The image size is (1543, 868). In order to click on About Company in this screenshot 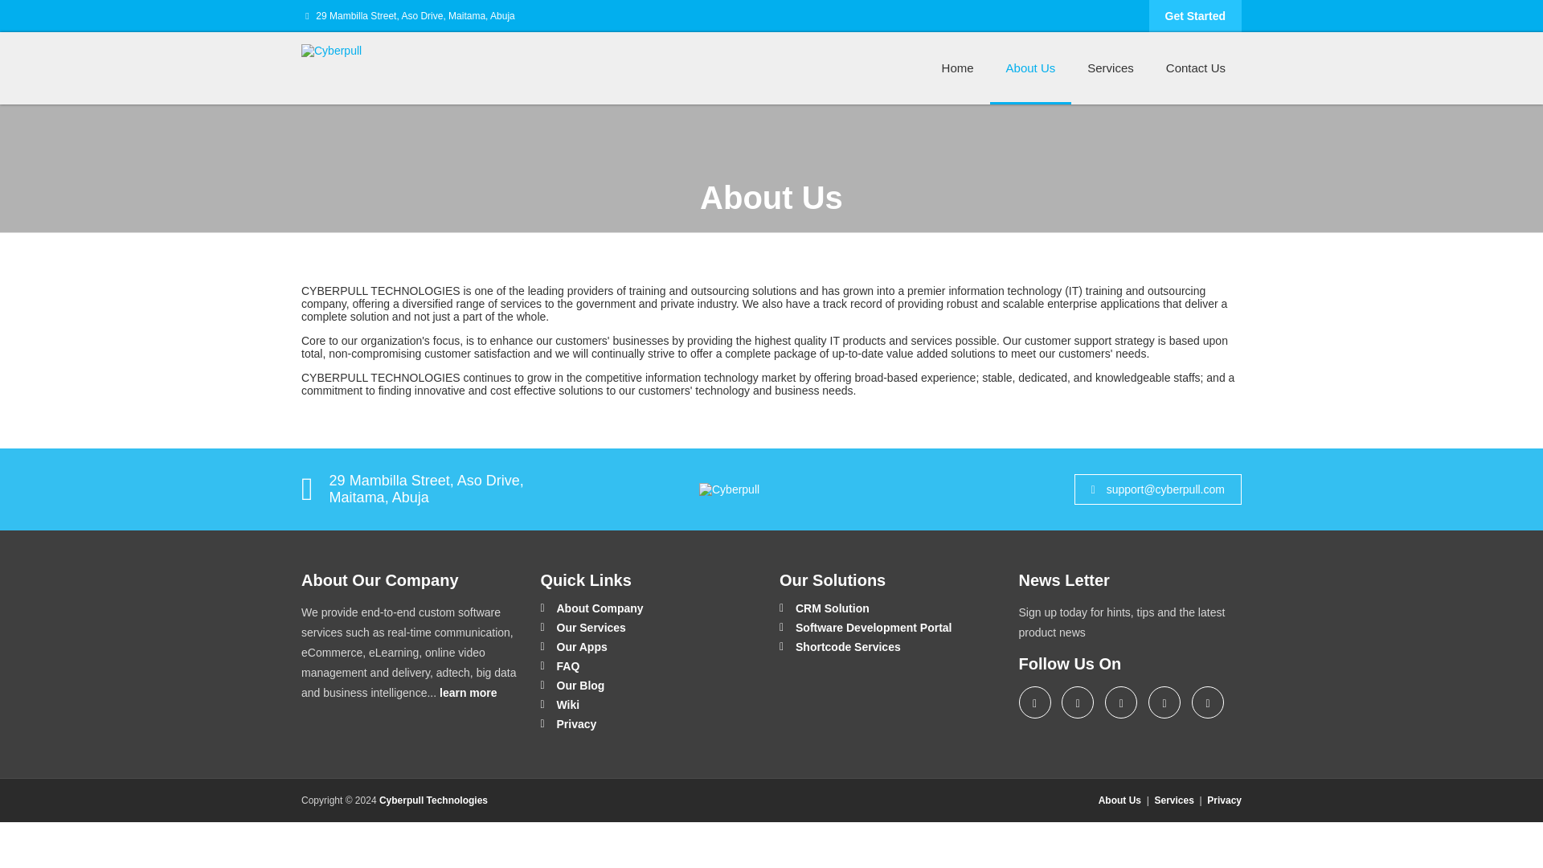, I will do `click(591, 608)`.